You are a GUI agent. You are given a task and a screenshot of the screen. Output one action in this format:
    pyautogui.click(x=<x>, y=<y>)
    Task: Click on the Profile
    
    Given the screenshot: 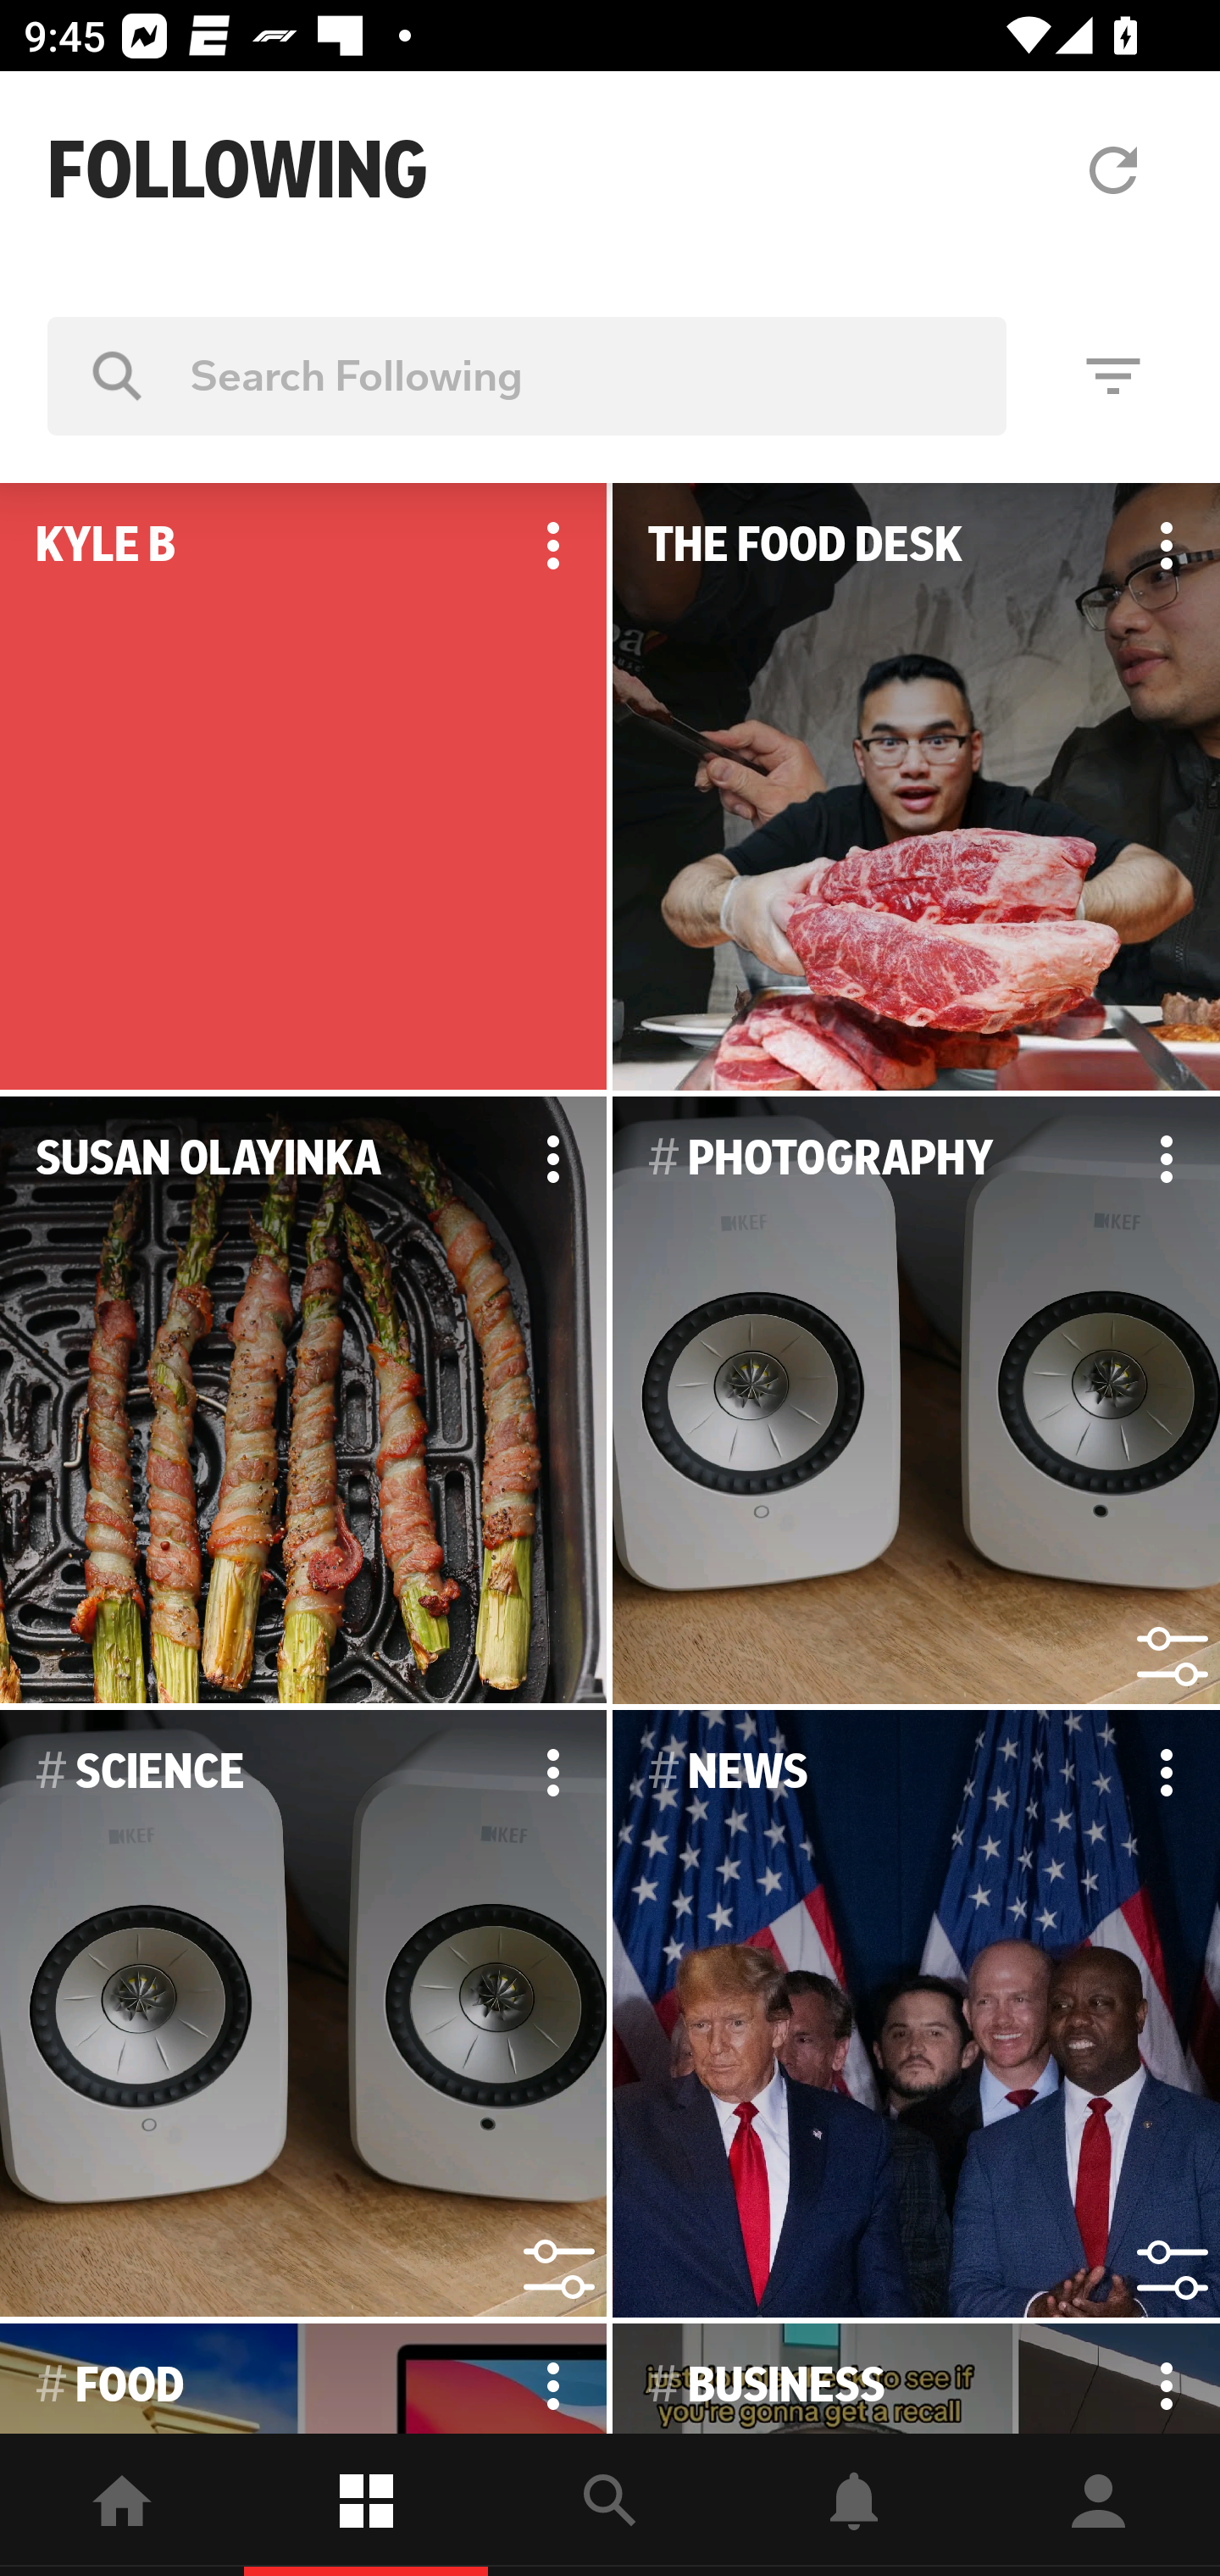 What is the action you would take?
    pyautogui.click(x=1098, y=2505)
    